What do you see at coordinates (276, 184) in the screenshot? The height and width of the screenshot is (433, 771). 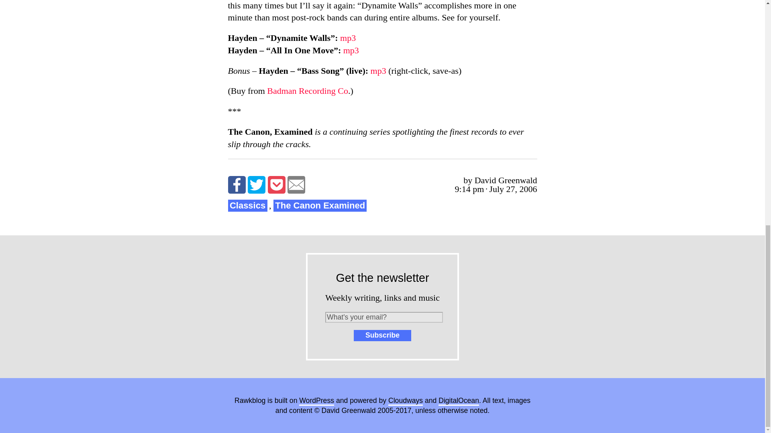 I see `Save to Pocket` at bounding box center [276, 184].